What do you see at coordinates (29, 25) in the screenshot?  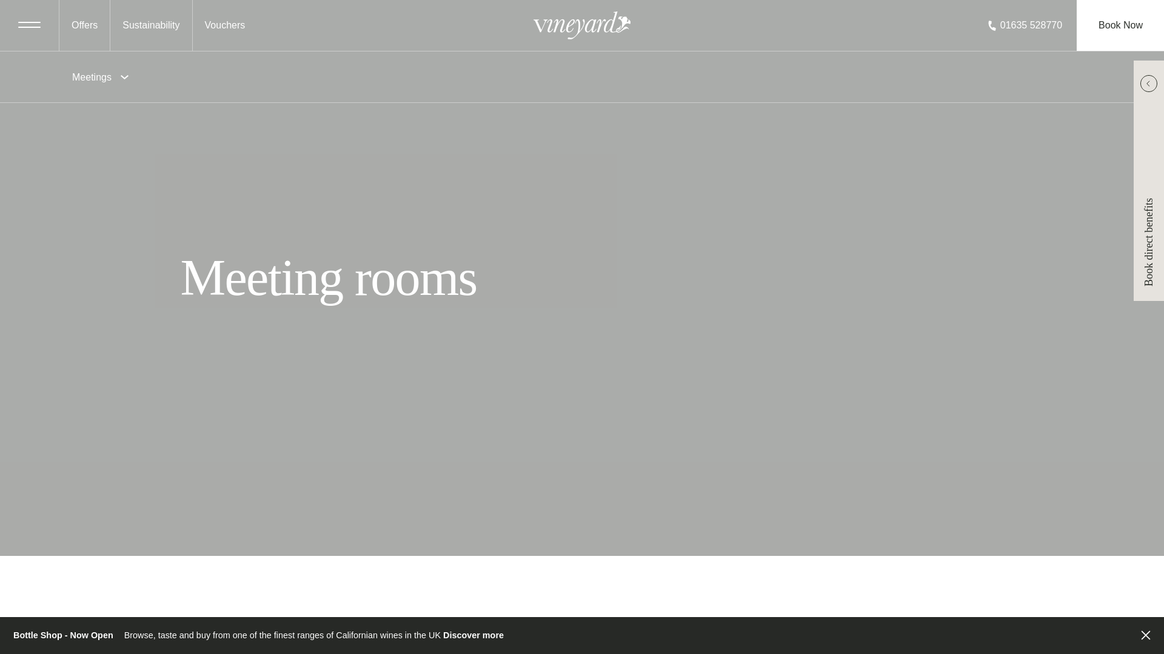 I see `Menu` at bounding box center [29, 25].